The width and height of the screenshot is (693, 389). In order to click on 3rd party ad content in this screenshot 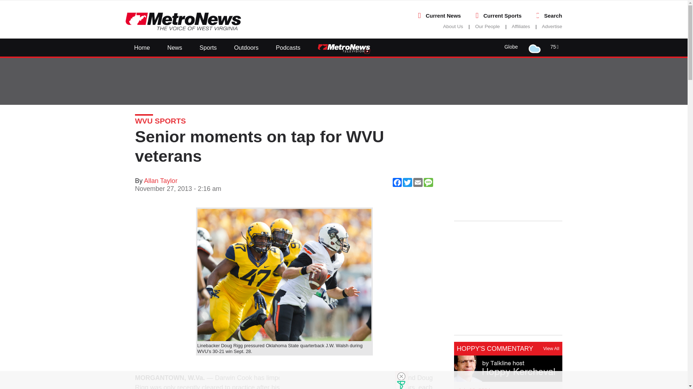, I will do `click(508, 164)`.